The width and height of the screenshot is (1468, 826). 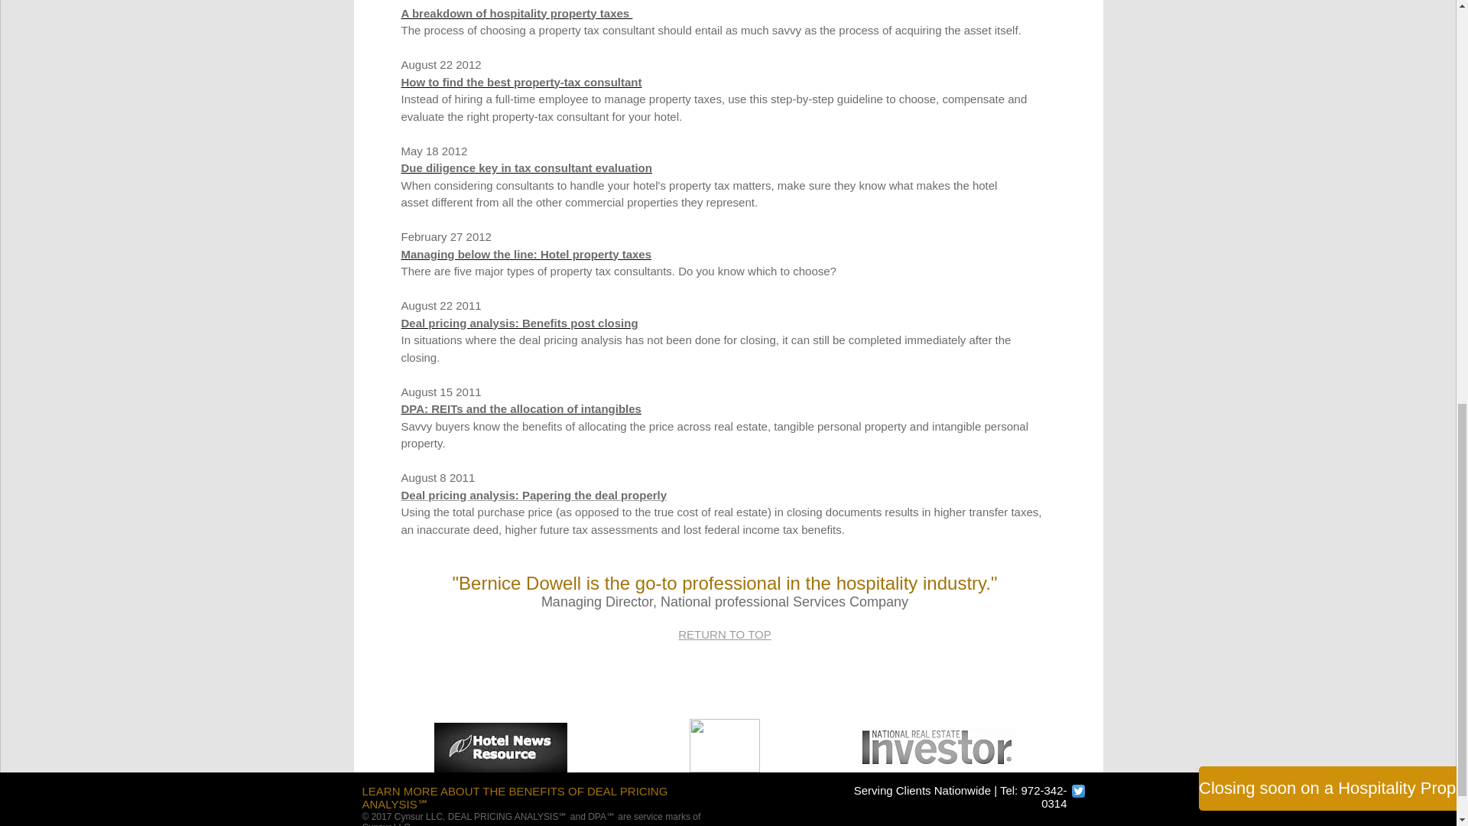 I want to click on A breakdown of hospitality property taxes , so click(x=517, y=12).